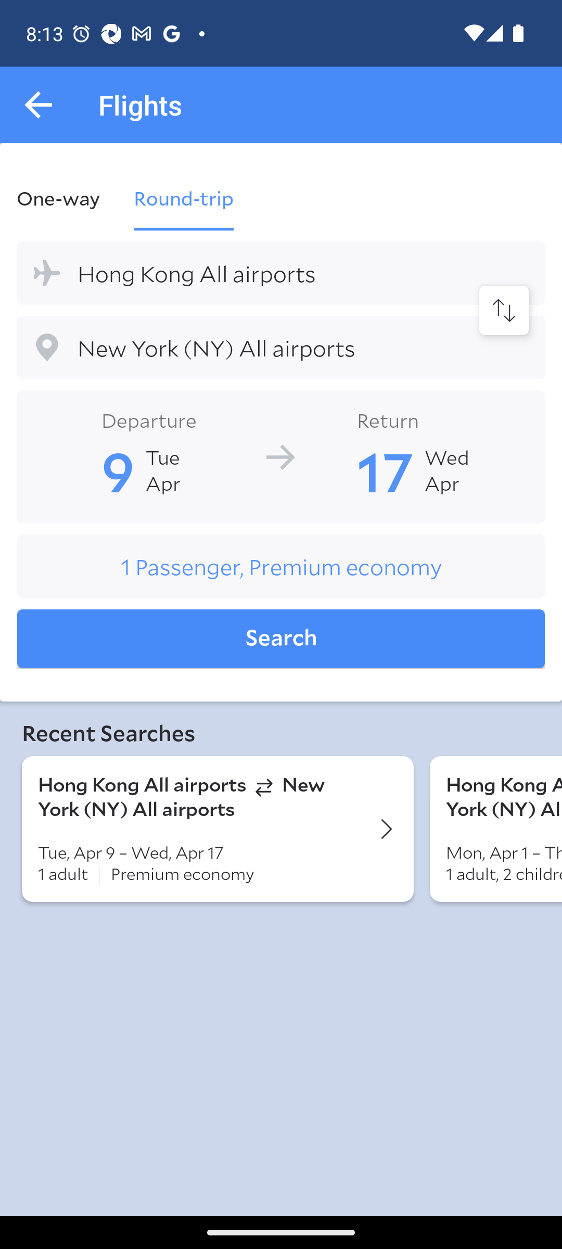 The height and width of the screenshot is (1249, 562). Describe the element at coordinates (281, 456) in the screenshot. I see `Departure 9 Tue Apr Return 17 Wed Apr` at that location.